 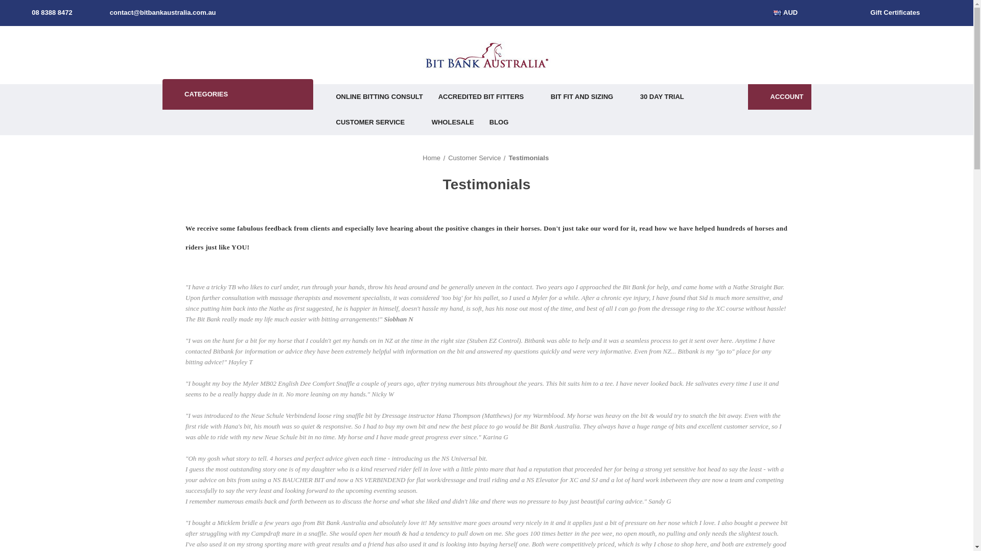 I want to click on Gift Certificates, so click(x=888, y=12).